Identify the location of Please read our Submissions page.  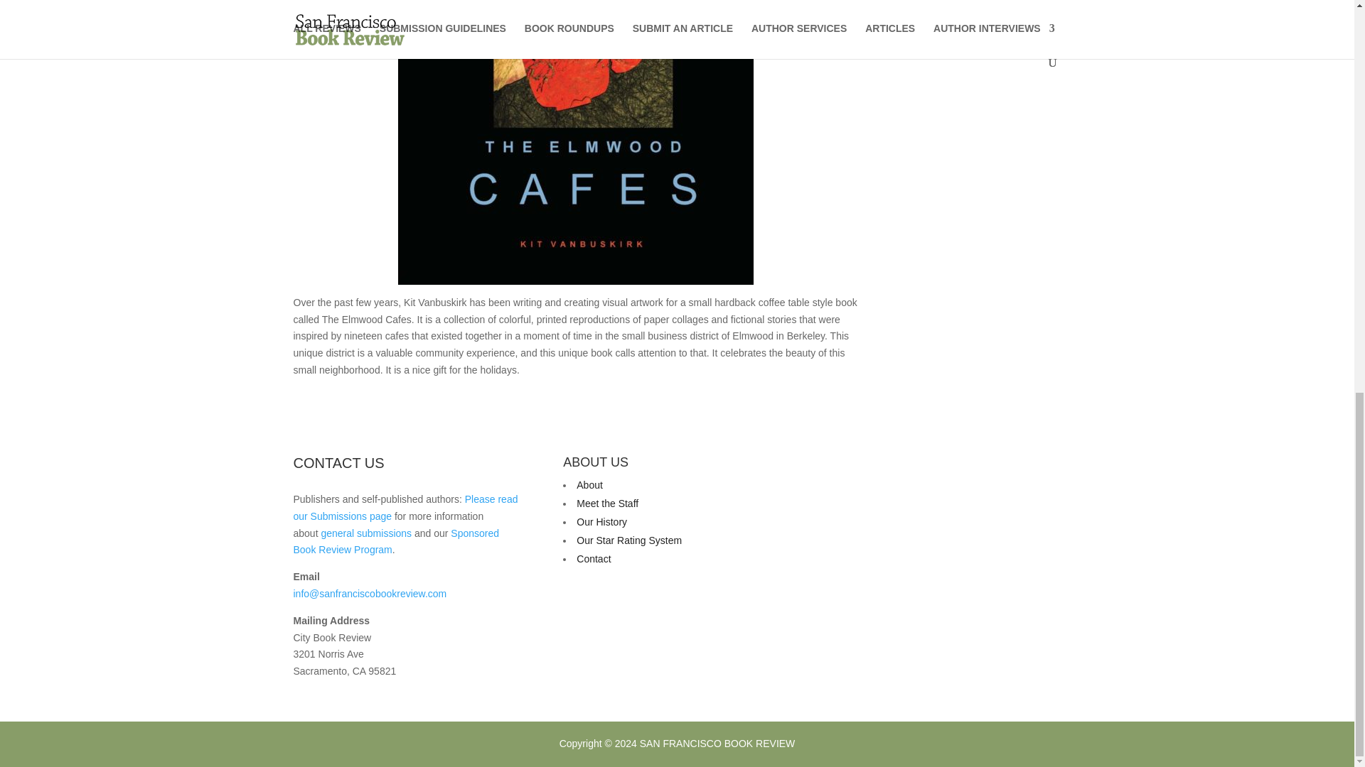
(405, 508).